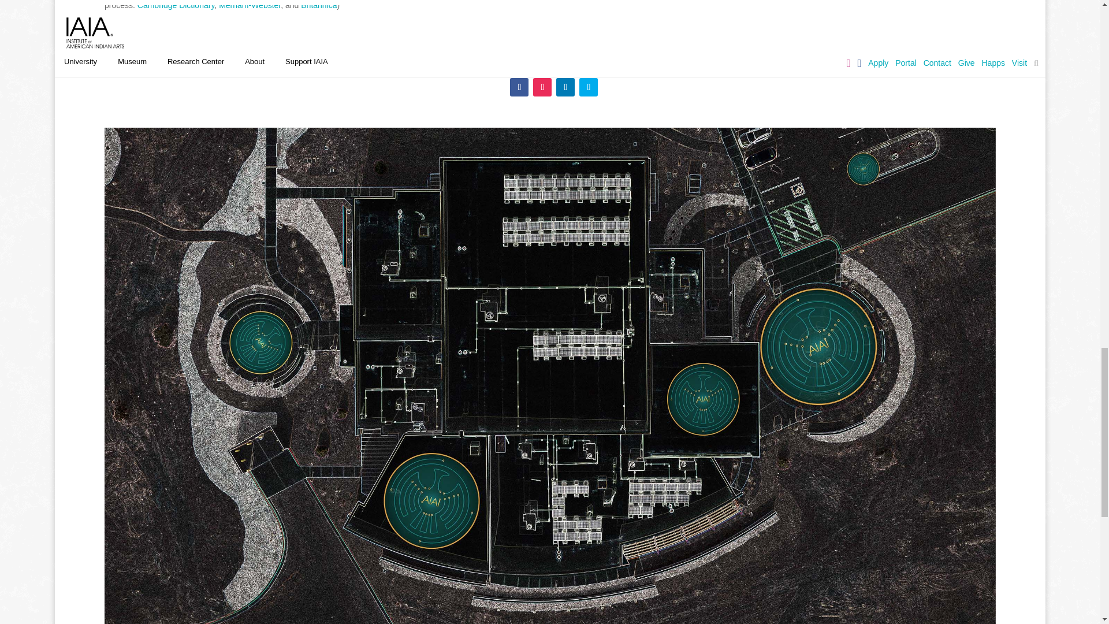 The width and height of the screenshot is (1109, 624). Describe the element at coordinates (588, 87) in the screenshot. I see `Follow on Twitter` at that location.